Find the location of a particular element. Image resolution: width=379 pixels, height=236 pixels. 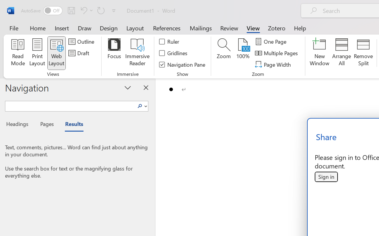

Zoom... is located at coordinates (224, 53).